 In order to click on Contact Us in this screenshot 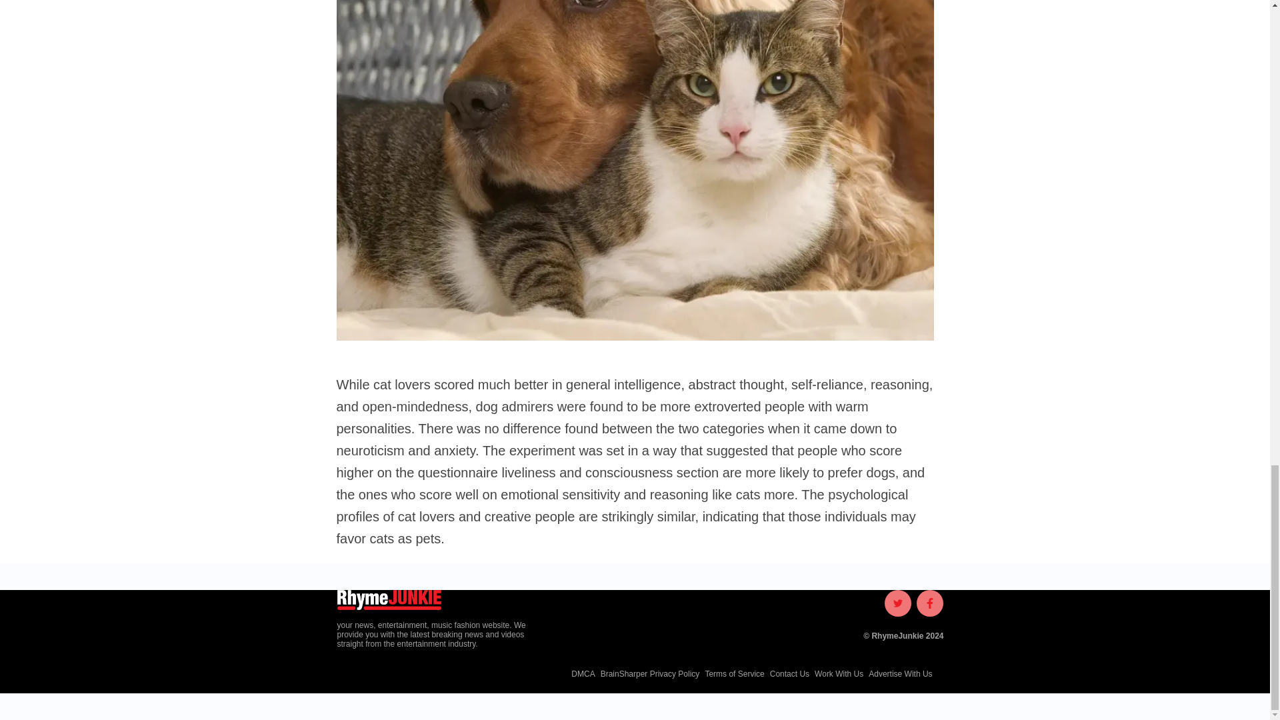, I will do `click(787, 674)`.